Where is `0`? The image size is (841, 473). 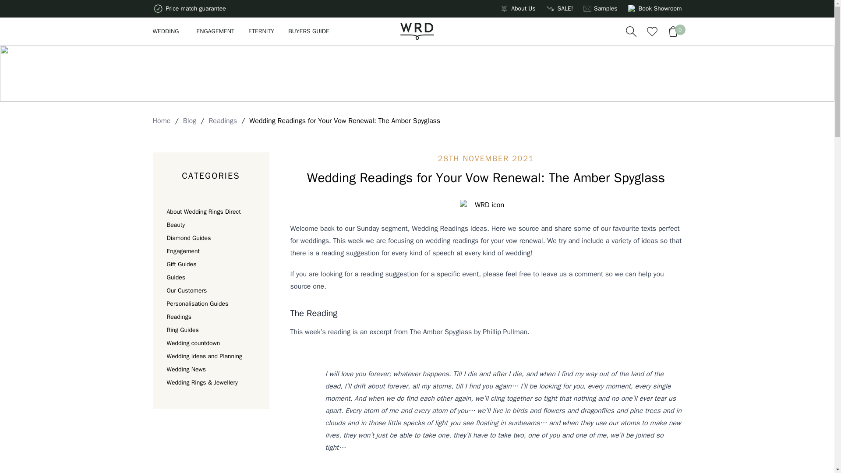 0 is located at coordinates (673, 31).